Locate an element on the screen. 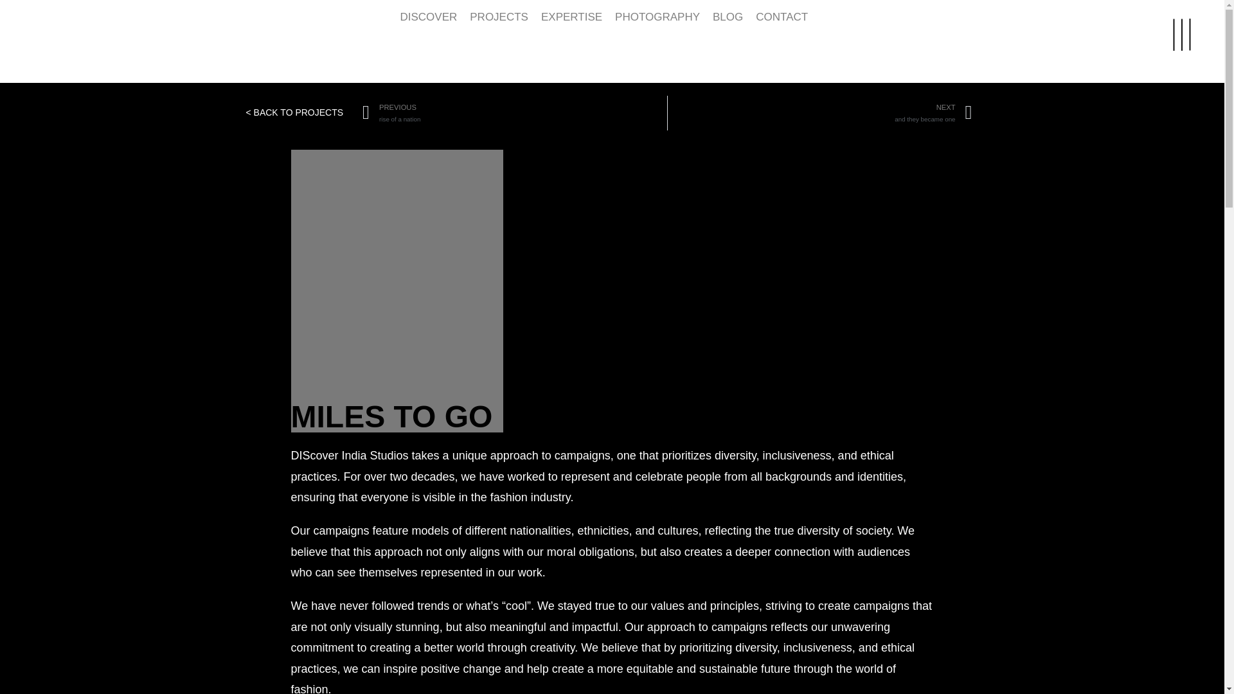  DIScover is located at coordinates (515, 113).